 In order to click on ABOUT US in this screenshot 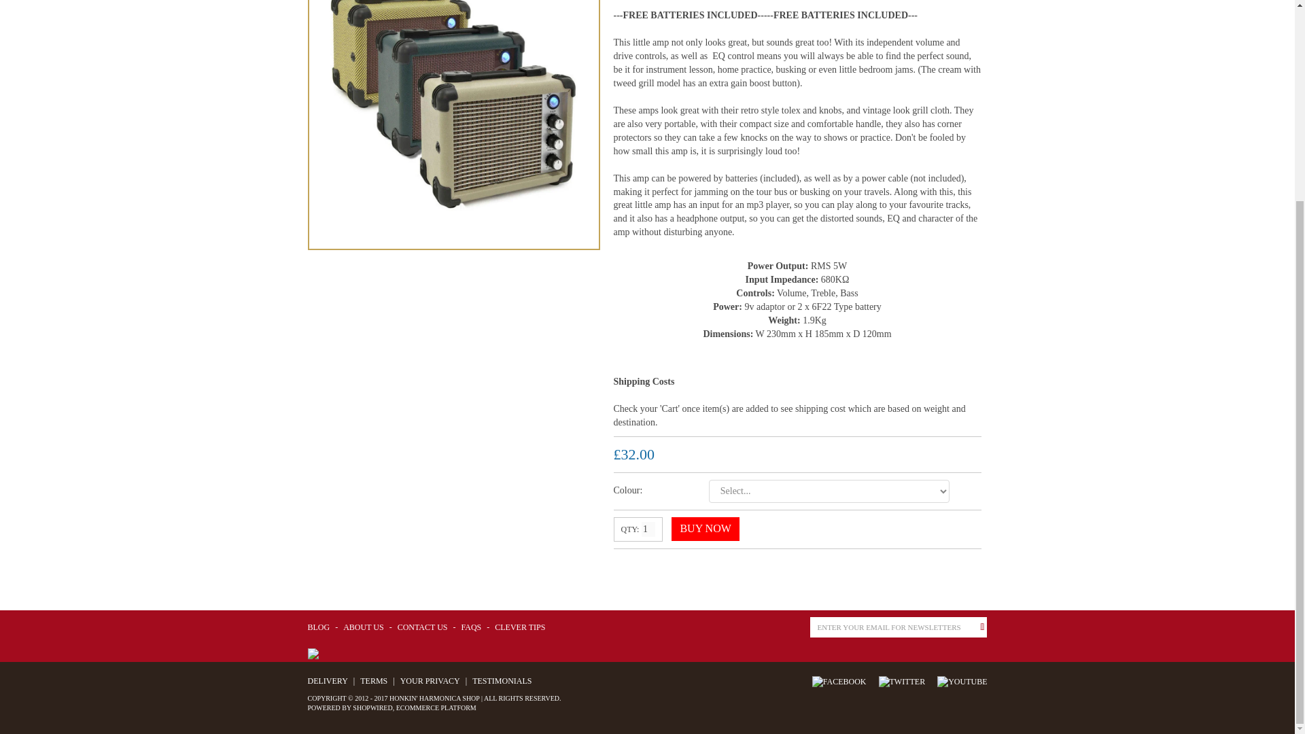, I will do `click(362, 627)`.